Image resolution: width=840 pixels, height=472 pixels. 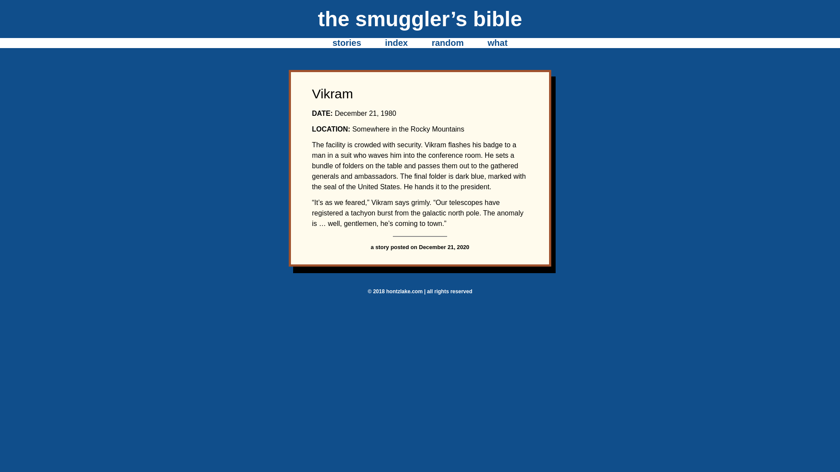 I want to click on Vikram, so click(x=332, y=94).